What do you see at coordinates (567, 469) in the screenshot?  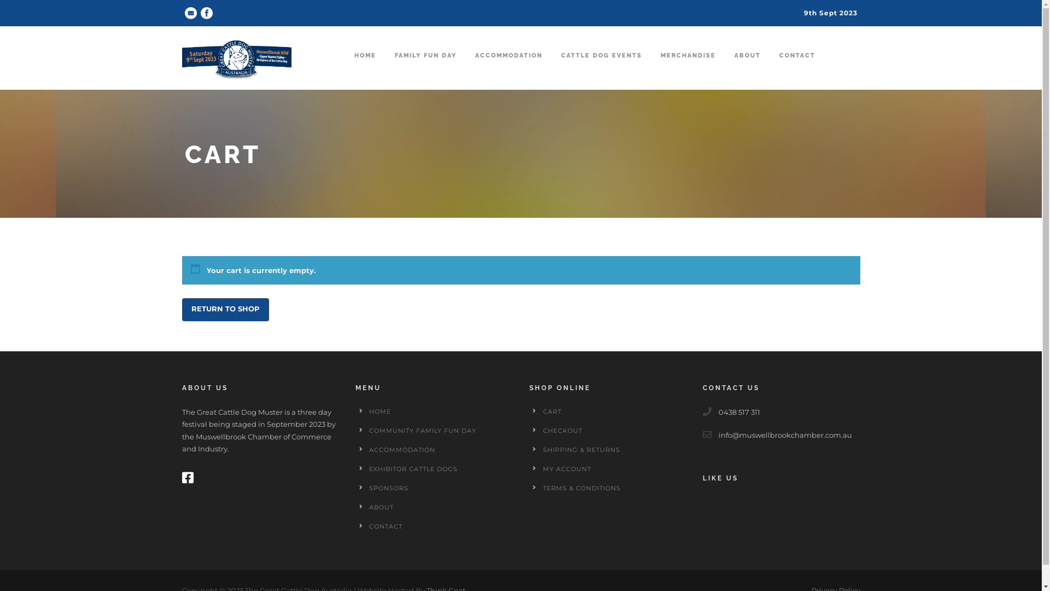 I see `MY ACCOUNT` at bounding box center [567, 469].